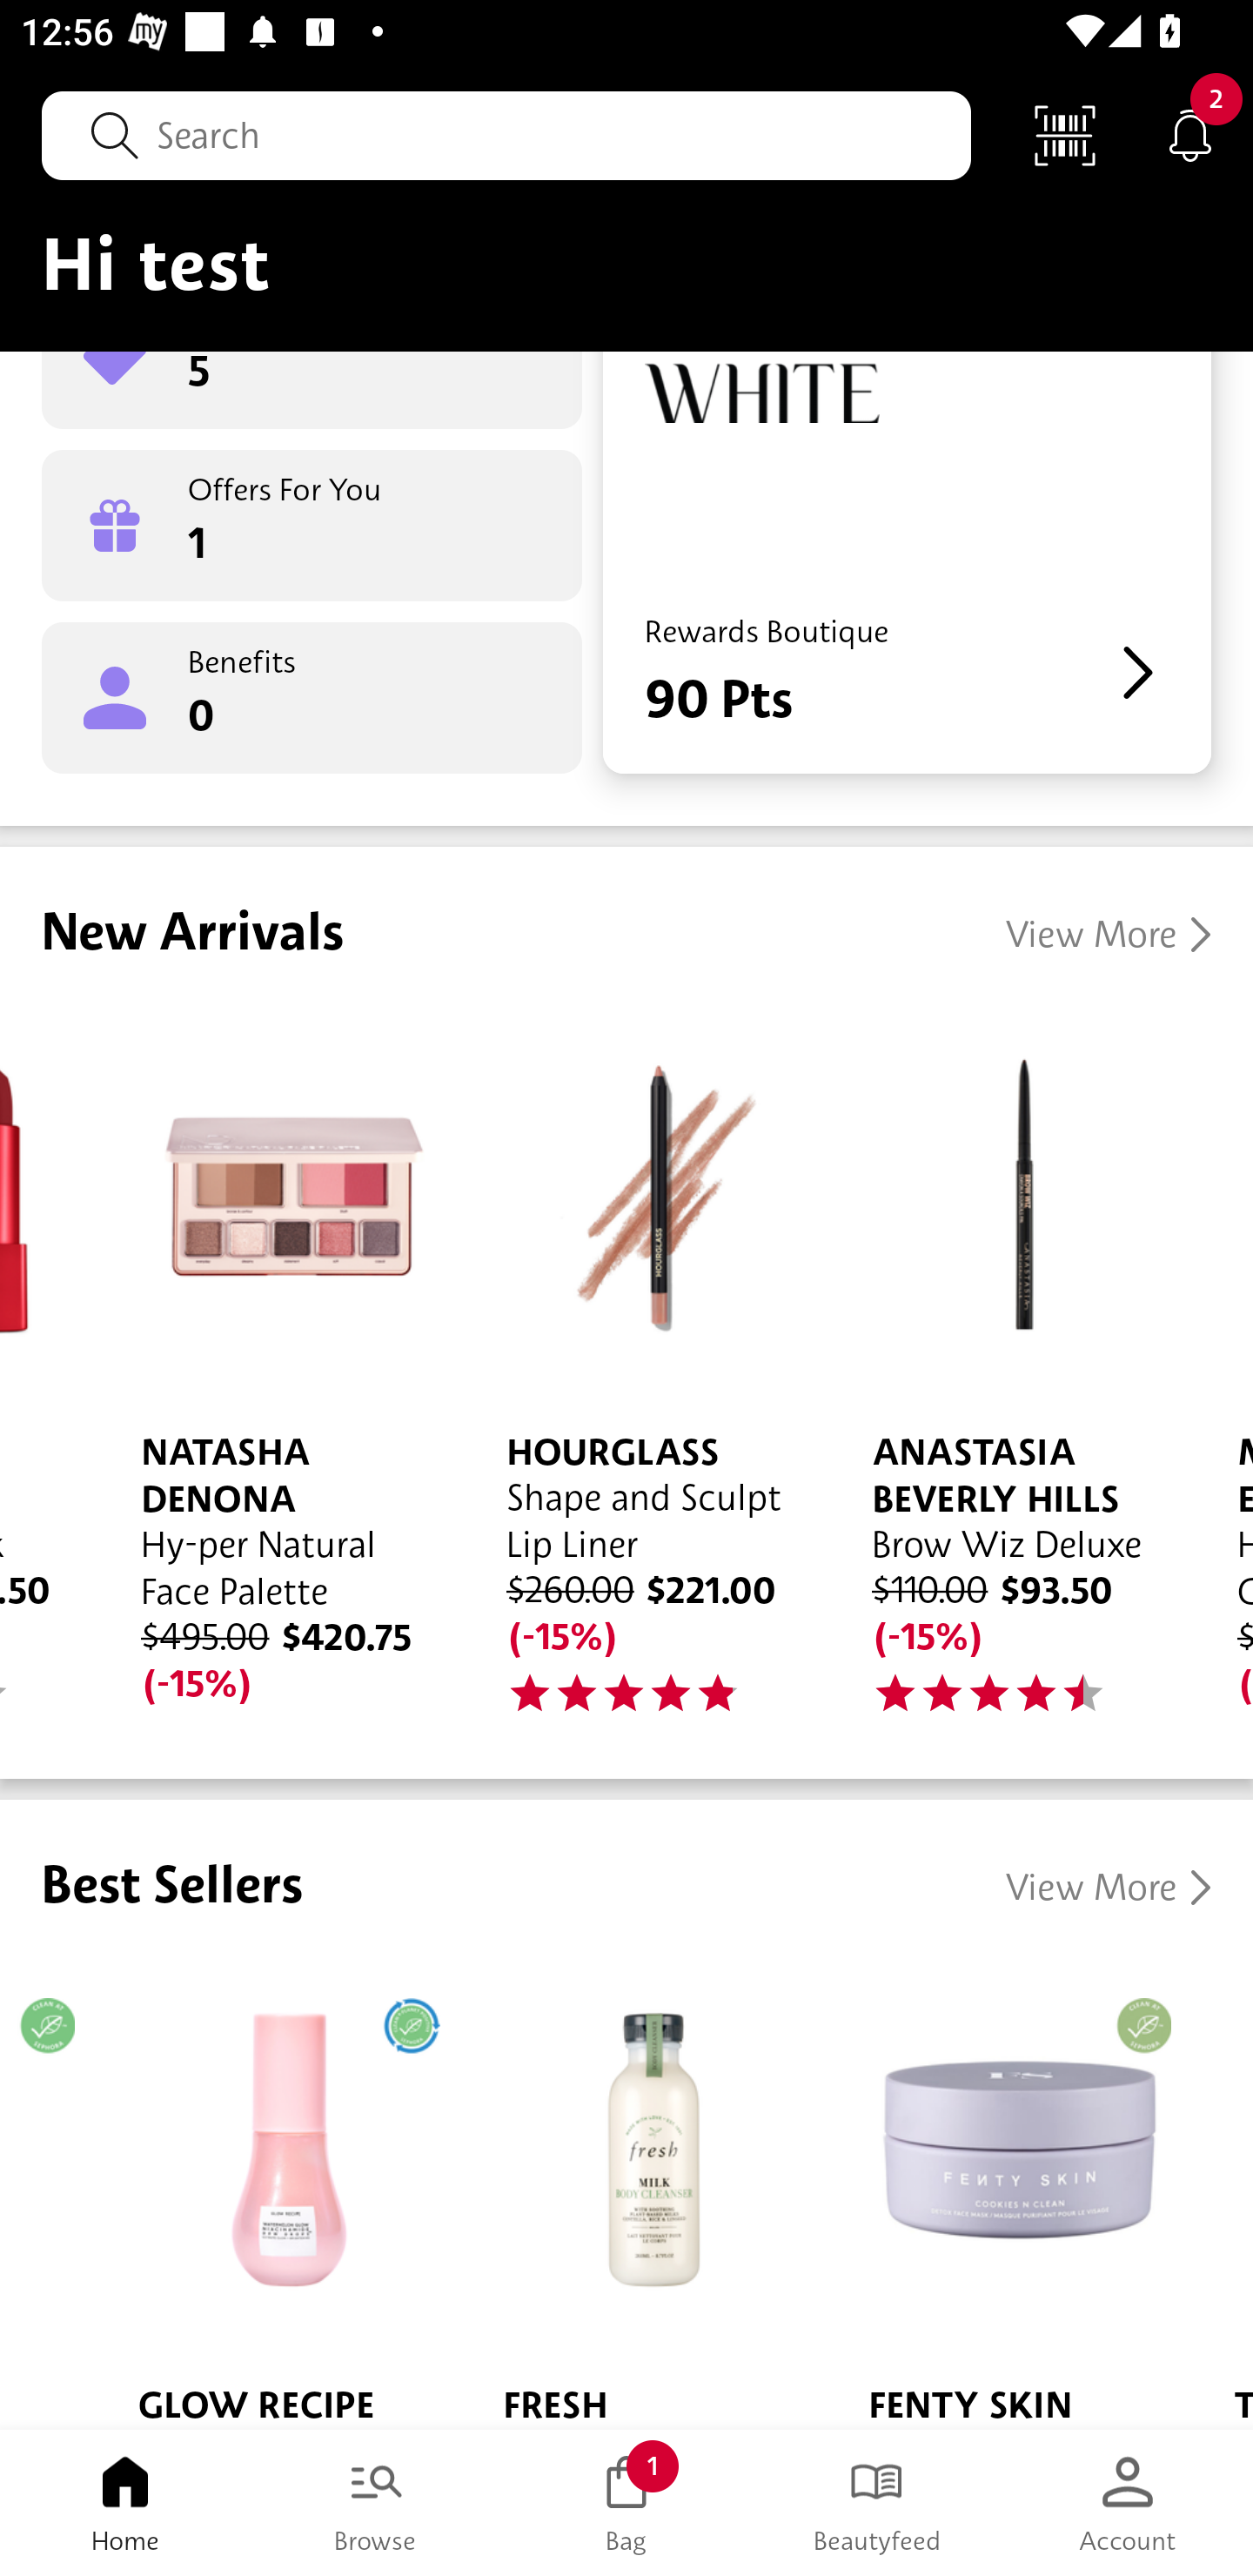 The height and width of the screenshot is (2576, 1253). What do you see at coordinates (1065, 134) in the screenshot?
I see `Scan Code` at bounding box center [1065, 134].